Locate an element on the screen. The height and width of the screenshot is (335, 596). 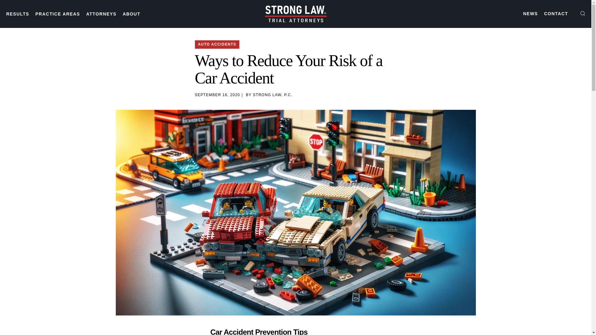
NEWS is located at coordinates (531, 14).